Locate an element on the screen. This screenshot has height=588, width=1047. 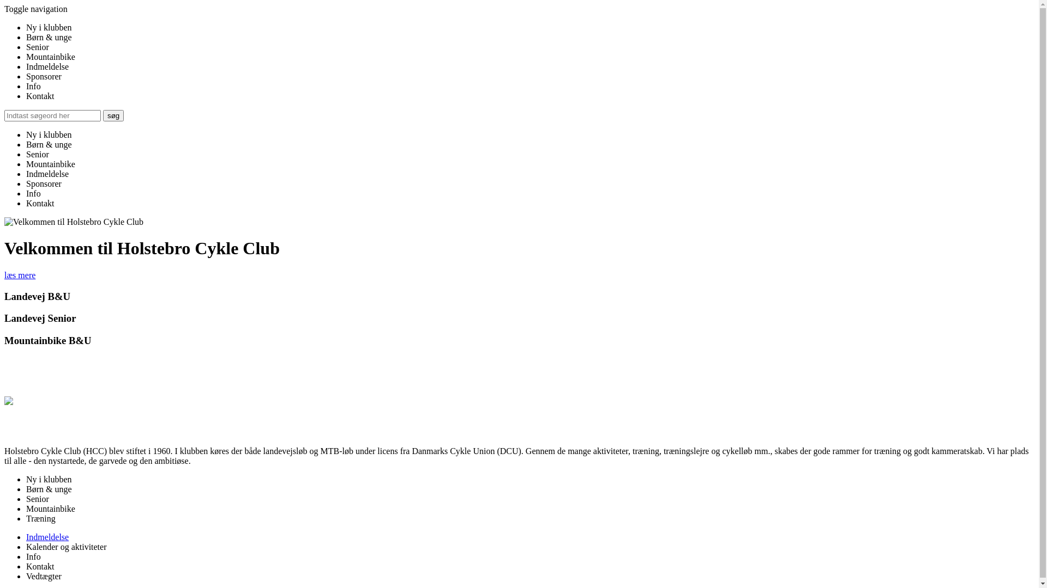
Ny i klubben is located at coordinates (49, 479).